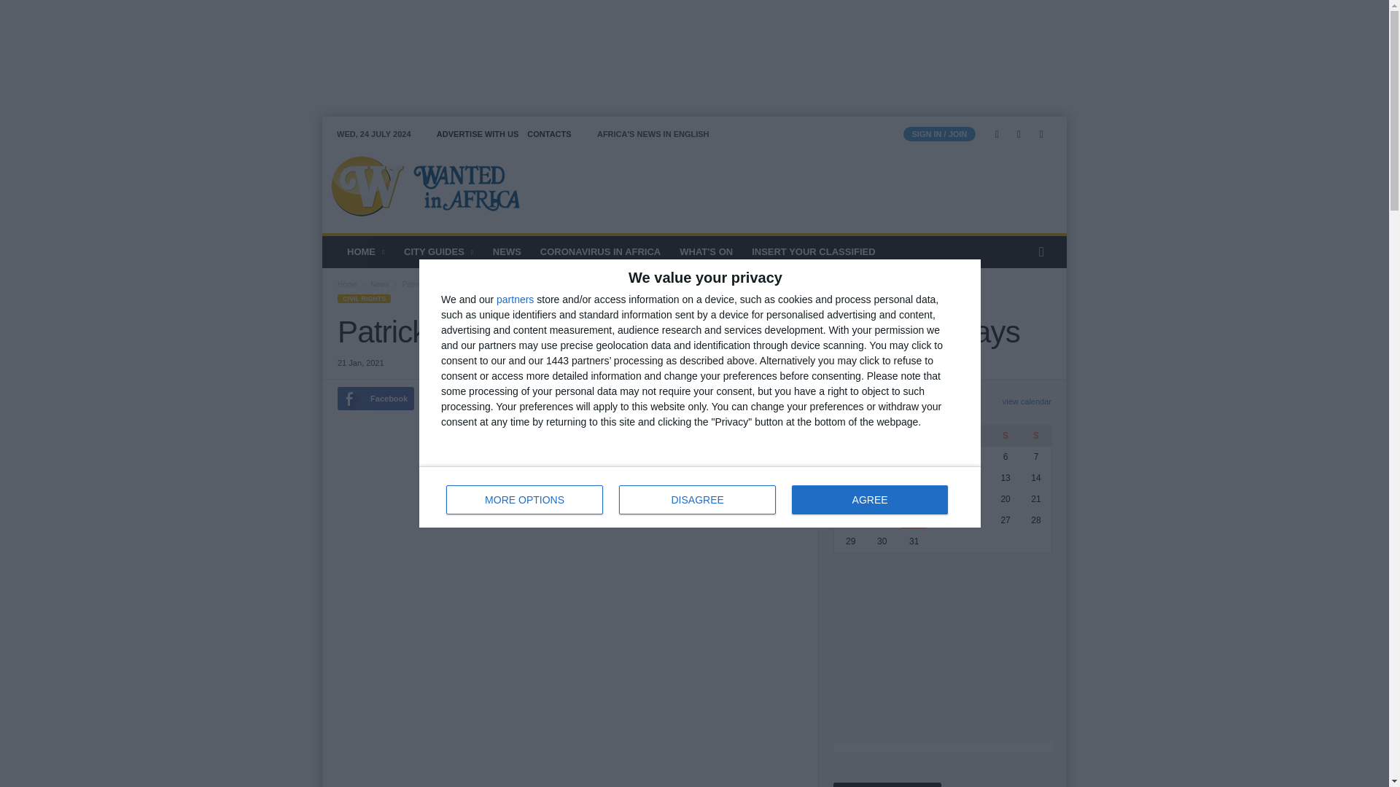  What do you see at coordinates (525, 500) in the screenshot?
I see `MORE OPTIONS` at bounding box center [525, 500].